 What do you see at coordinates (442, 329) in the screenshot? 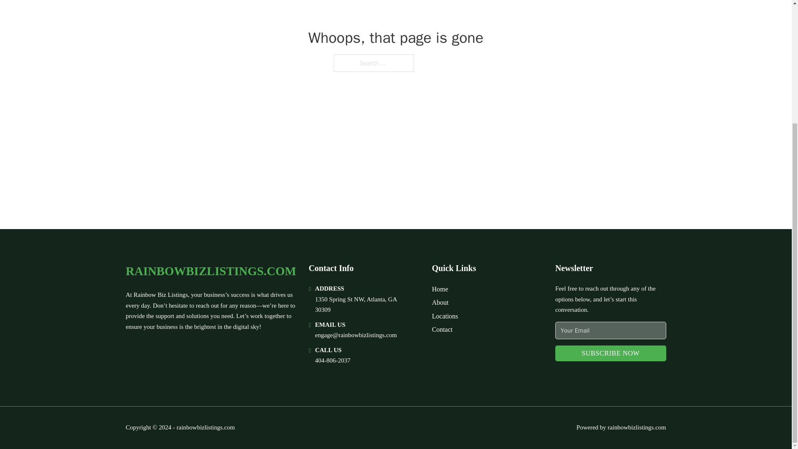
I see `Contact` at bounding box center [442, 329].